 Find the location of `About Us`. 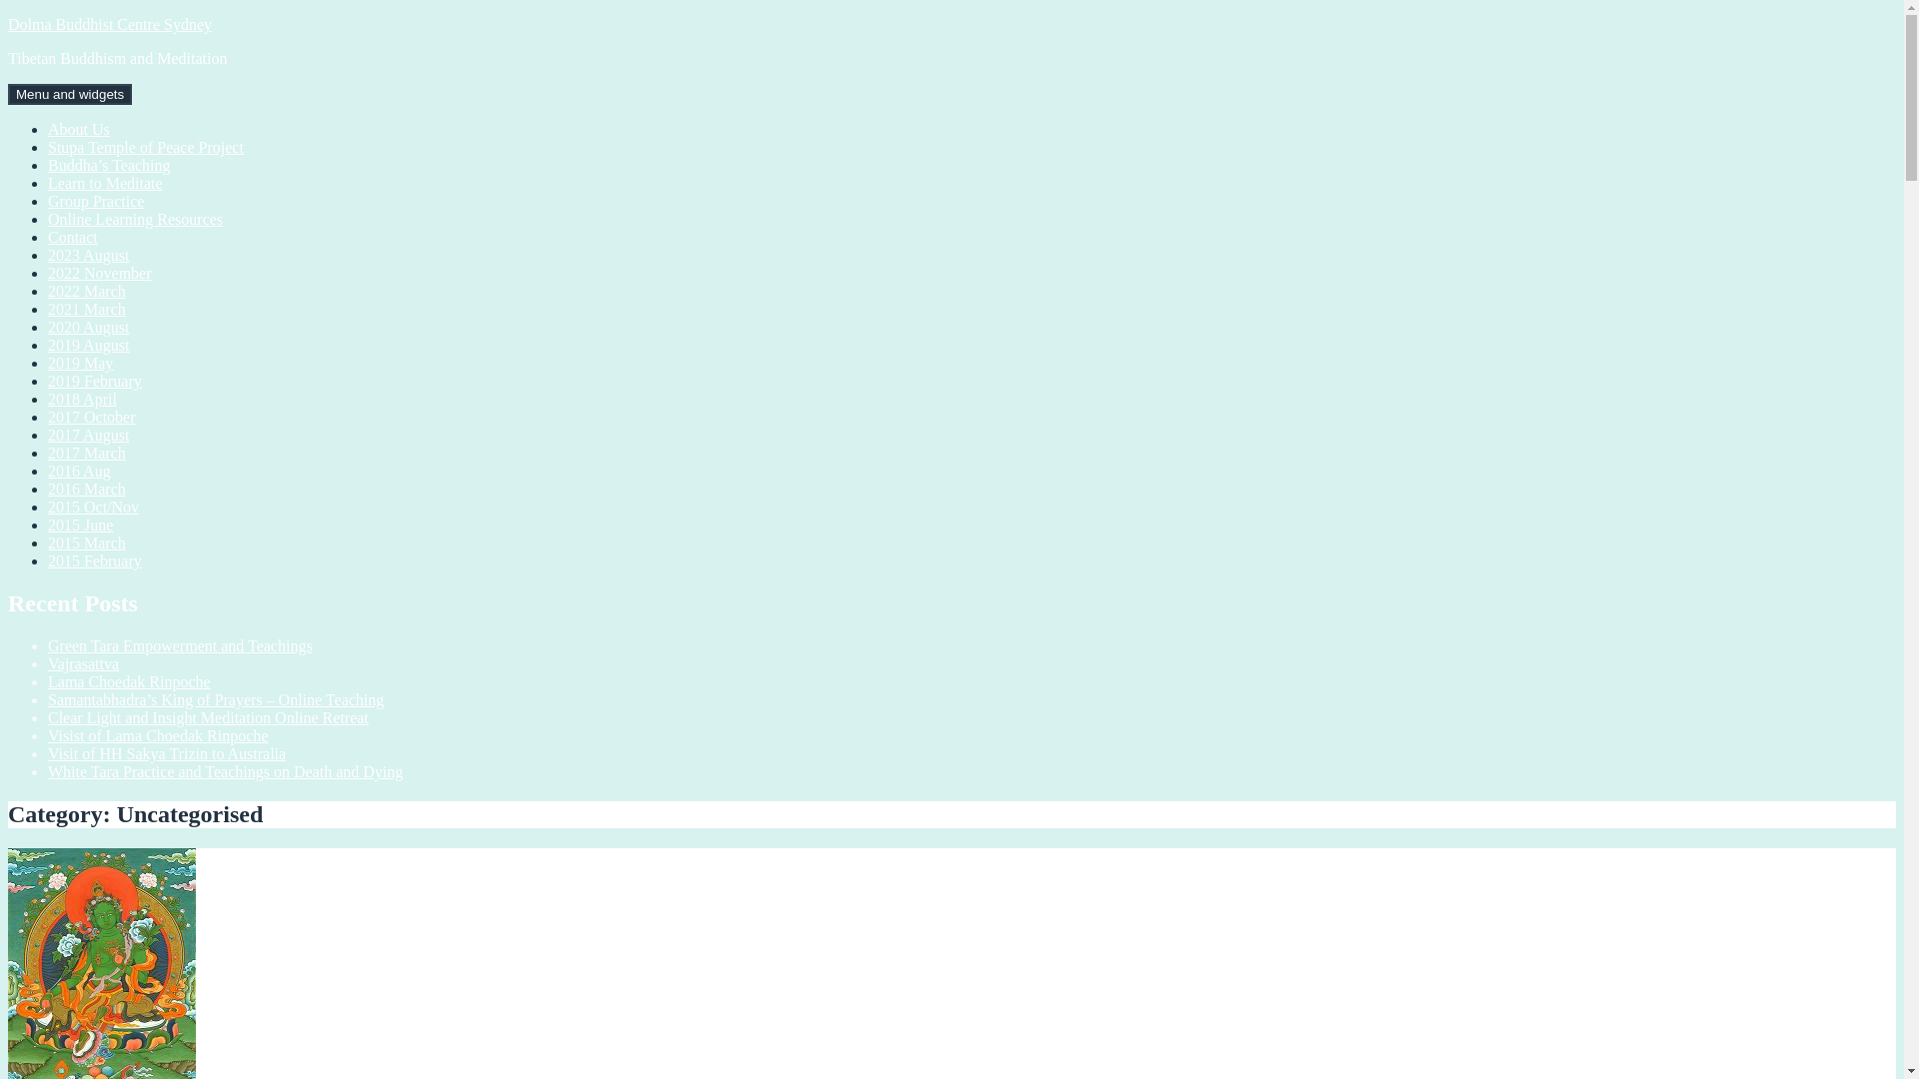

About Us is located at coordinates (79, 130).